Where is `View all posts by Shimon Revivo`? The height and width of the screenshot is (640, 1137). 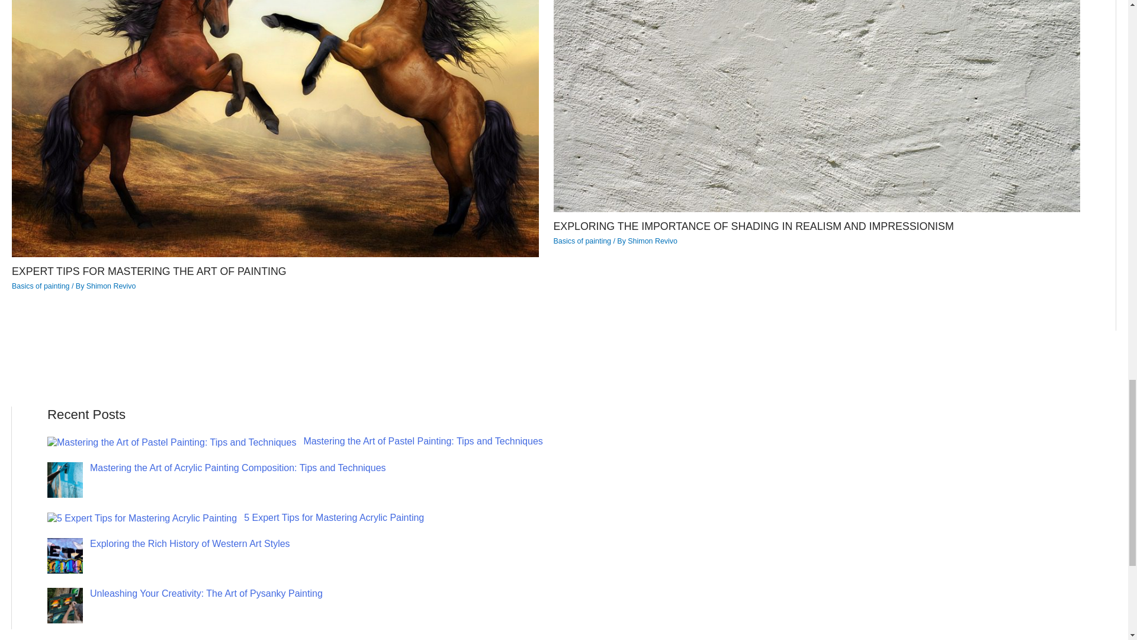 View all posts by Shimon Revivo is located at coordinates (111, 286).